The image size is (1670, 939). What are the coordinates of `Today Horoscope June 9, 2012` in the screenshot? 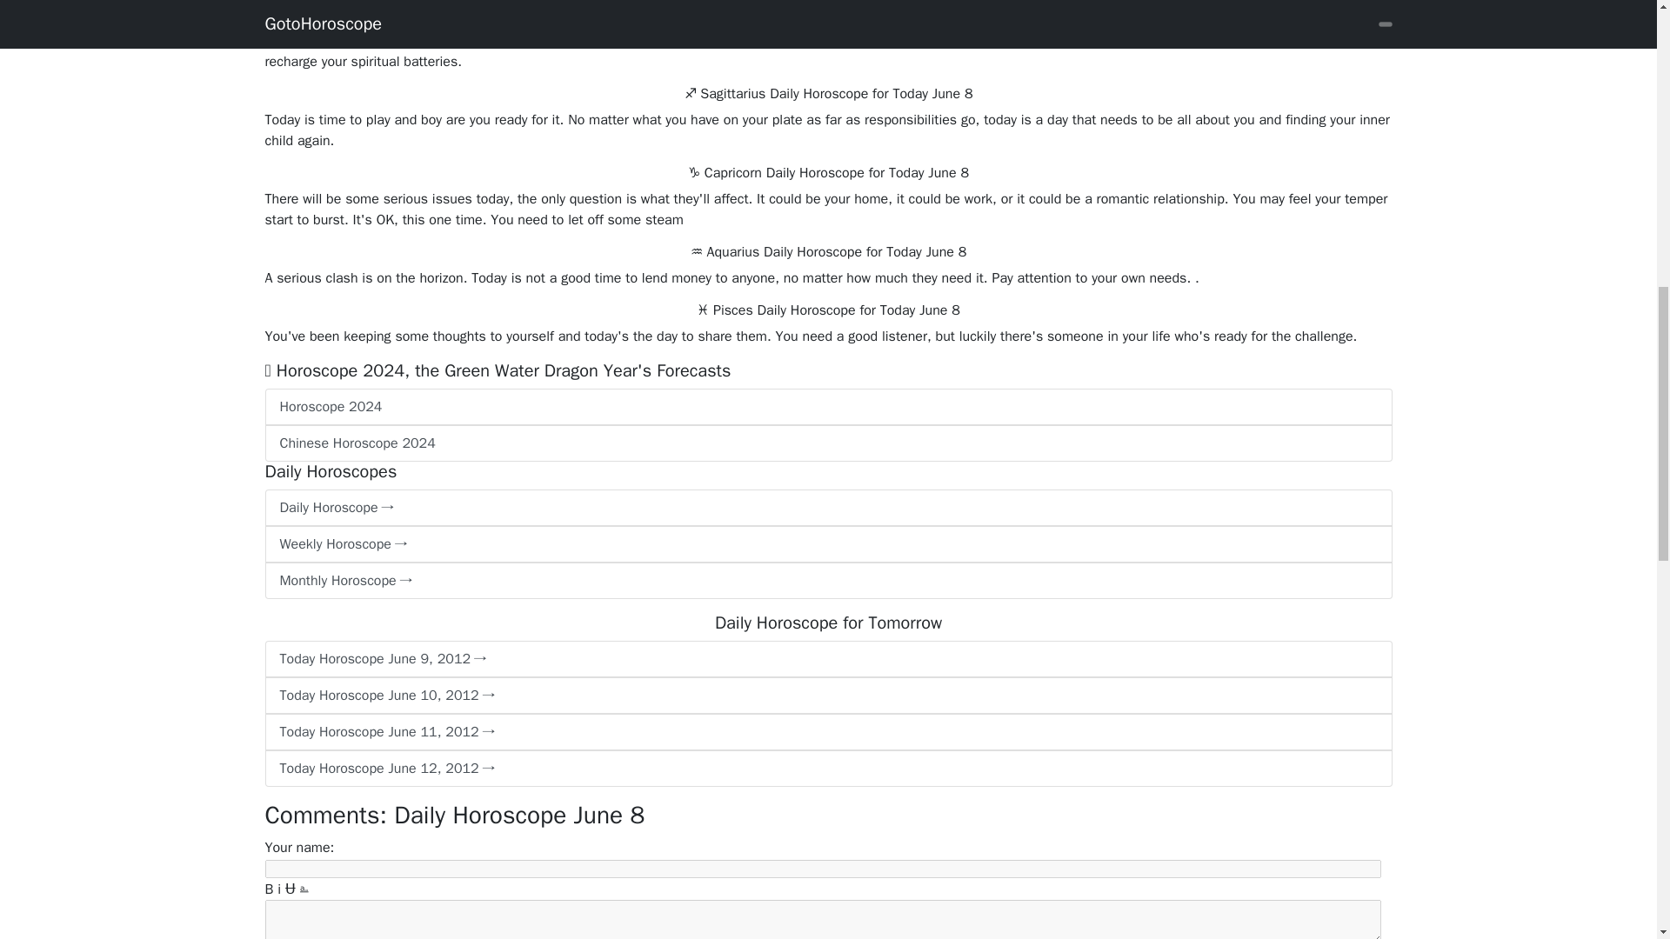 It's located at (827, 658).